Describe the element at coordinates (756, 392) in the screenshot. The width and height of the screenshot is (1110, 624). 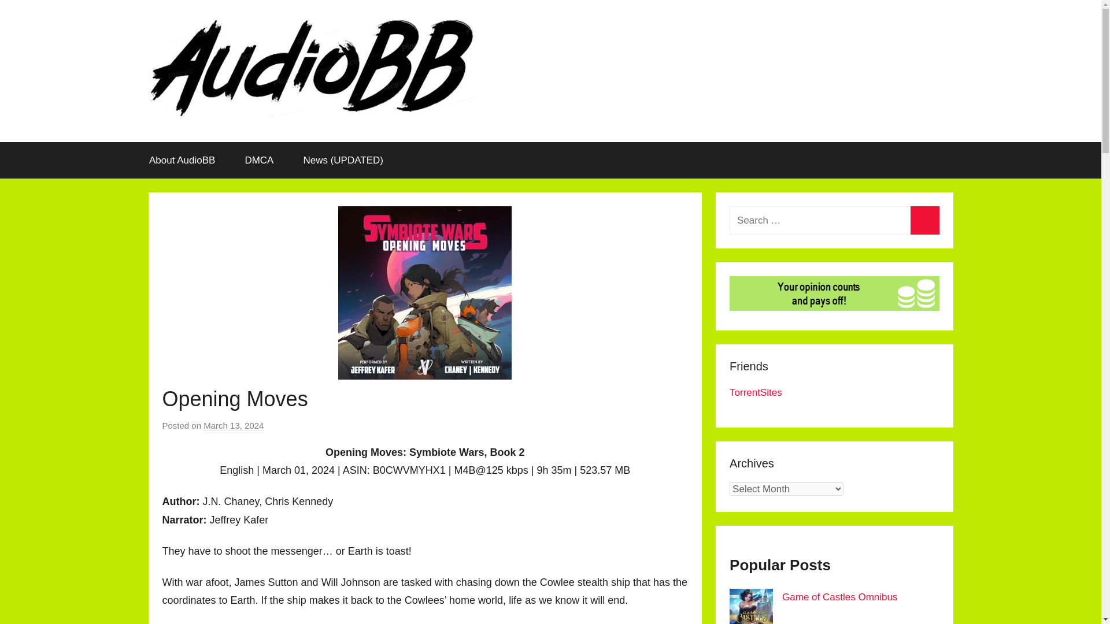
I see `TorrentSites` at that location.